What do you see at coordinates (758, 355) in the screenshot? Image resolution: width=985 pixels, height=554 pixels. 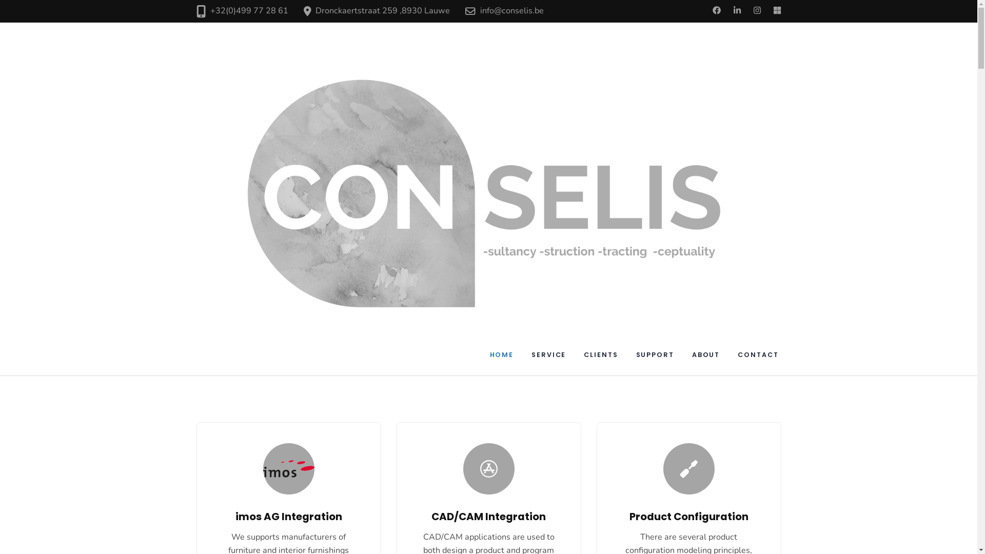 I see `CONTACT` at bounding box center [758, 355].